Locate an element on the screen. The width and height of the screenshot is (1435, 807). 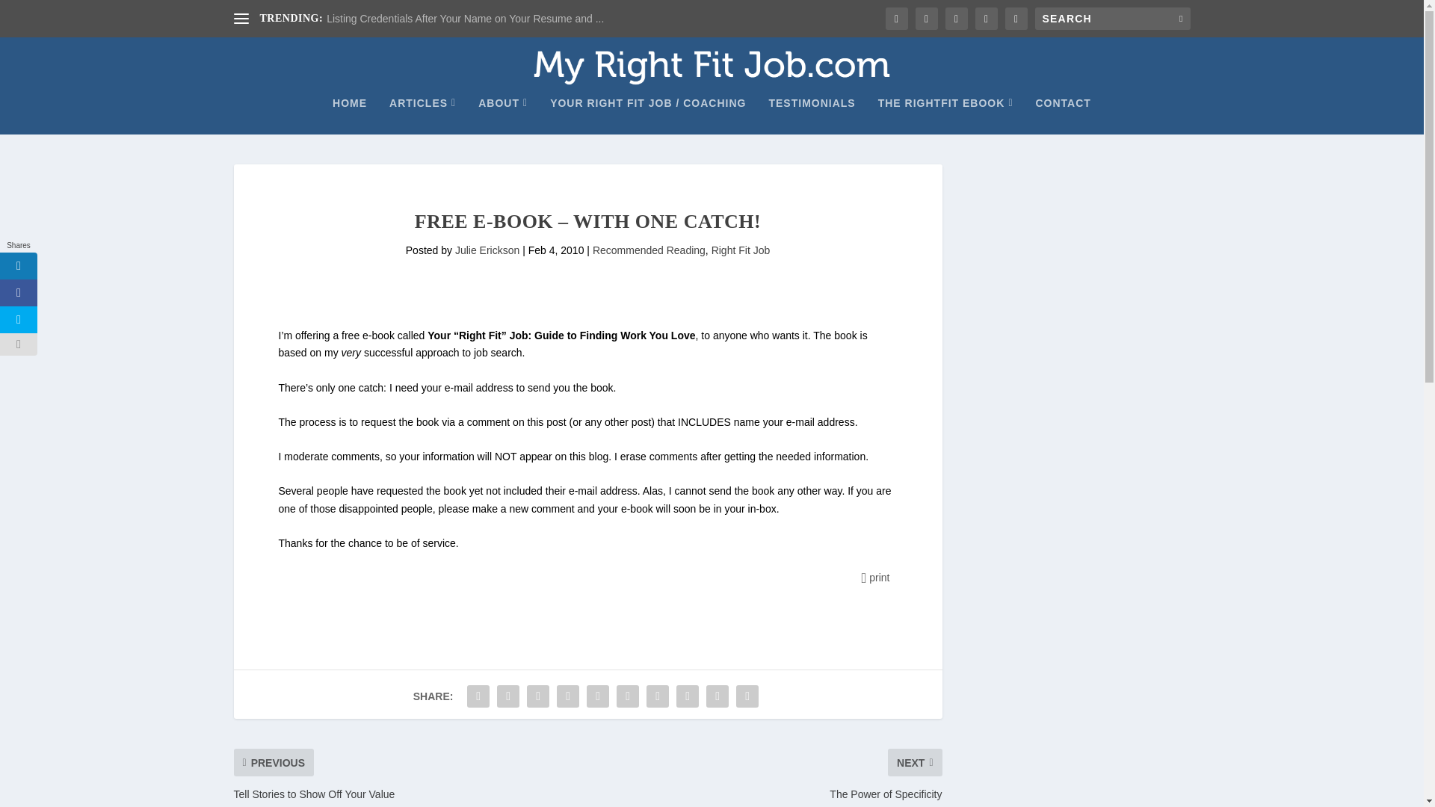
Right Fit Job is located at coordinates (741, 250).